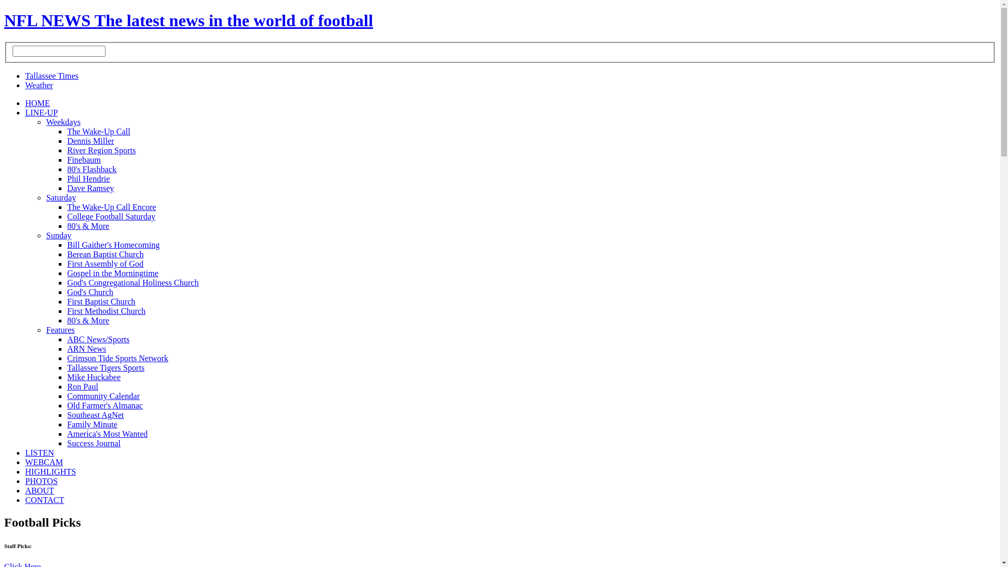 The image size is (1008, 567). I want to click on PHOTOS, so click(41, 481).